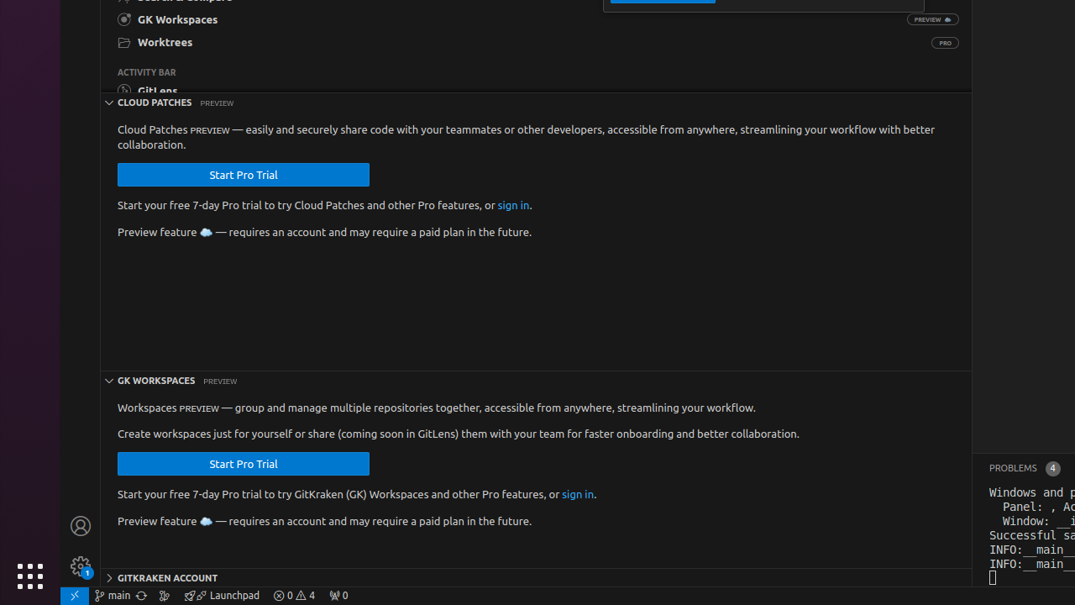  I want to click on Show Worktrees view, so click(516, 42).